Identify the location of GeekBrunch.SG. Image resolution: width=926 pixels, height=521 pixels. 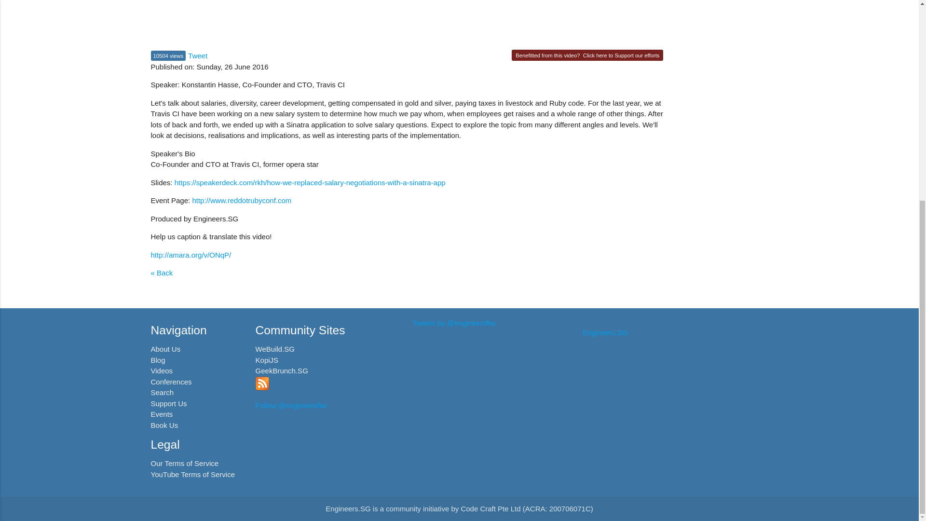
(282, 370).